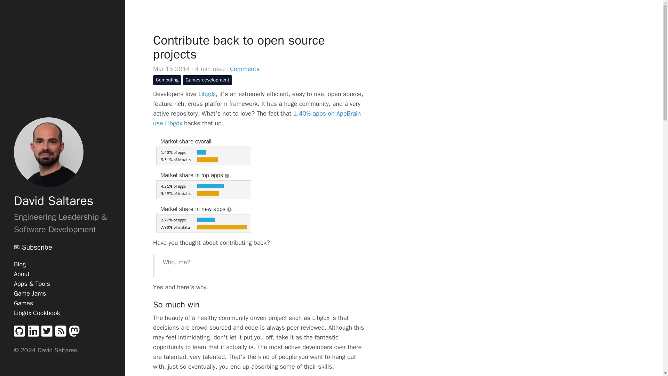 This screenshot has height=376, width=668. Describe the element at coordinates (167, 80) in the screenshot. I see `Computing` at that location.